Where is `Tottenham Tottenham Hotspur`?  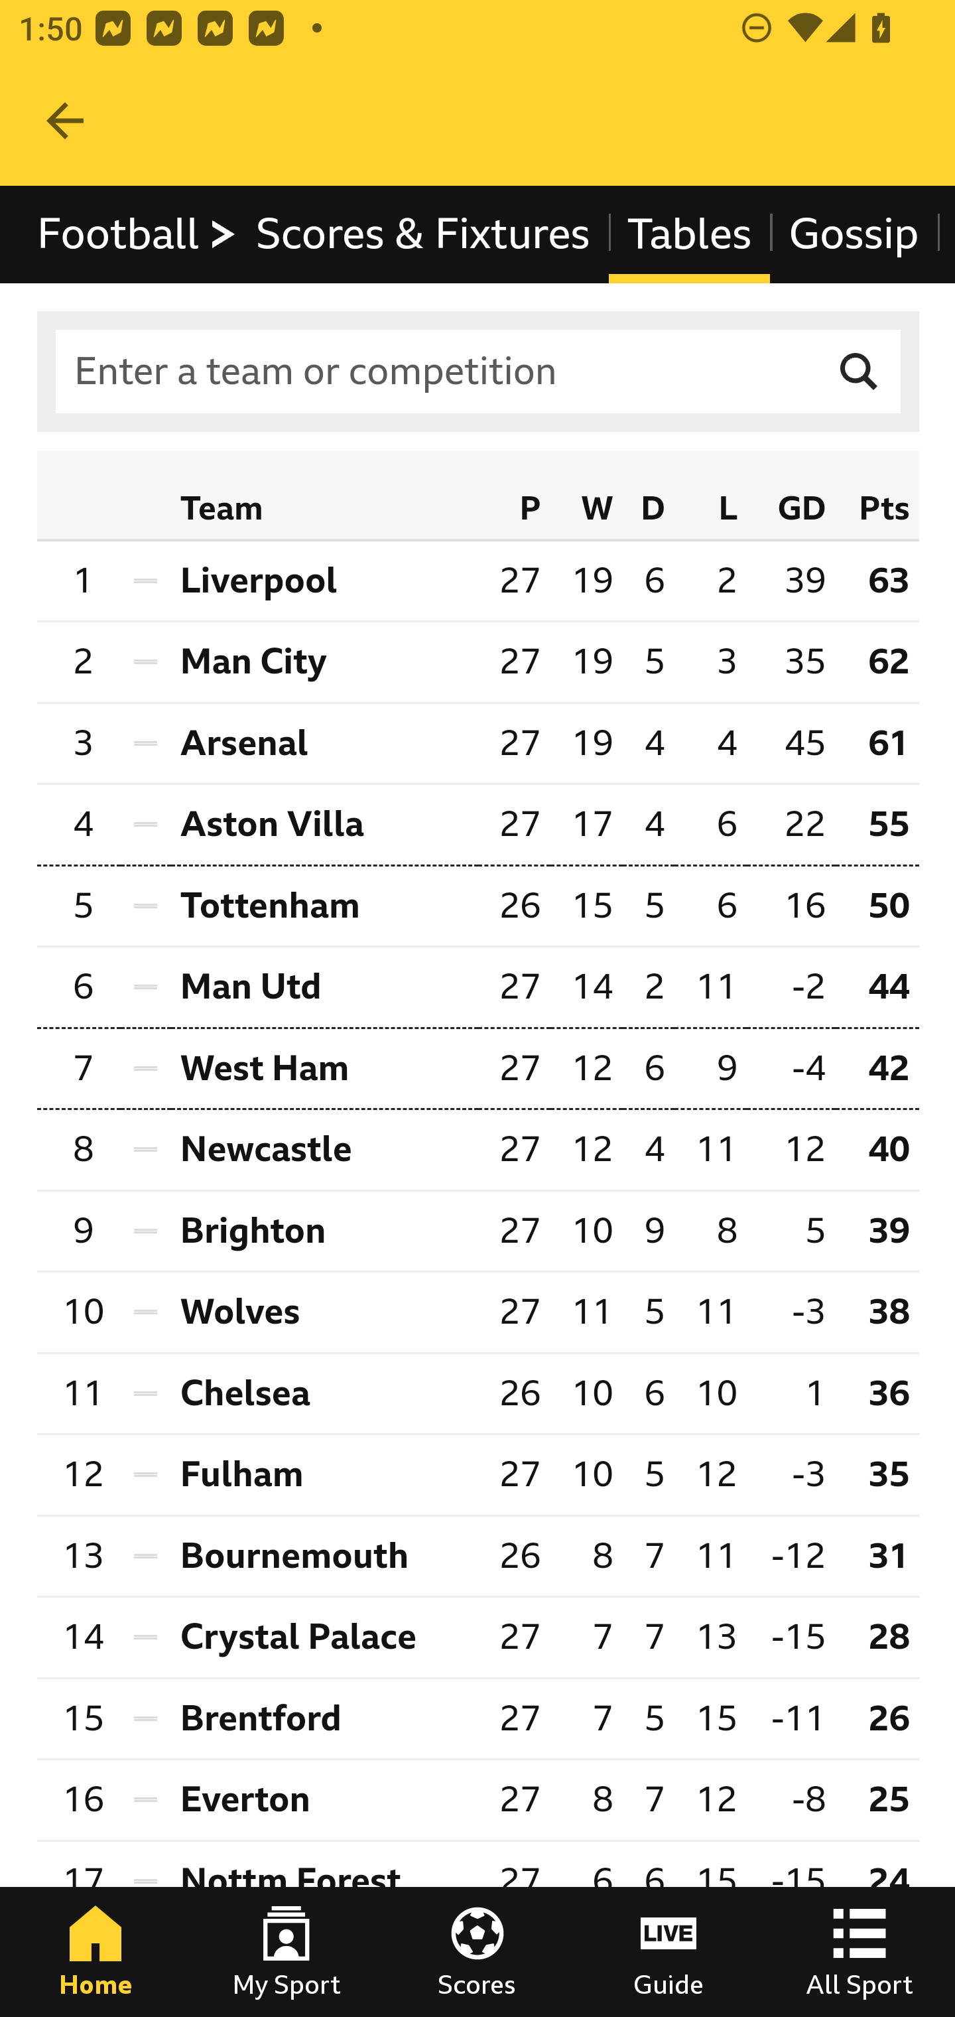 Tottenham Tottenham Hotspur is located at coordinates (324, 906).